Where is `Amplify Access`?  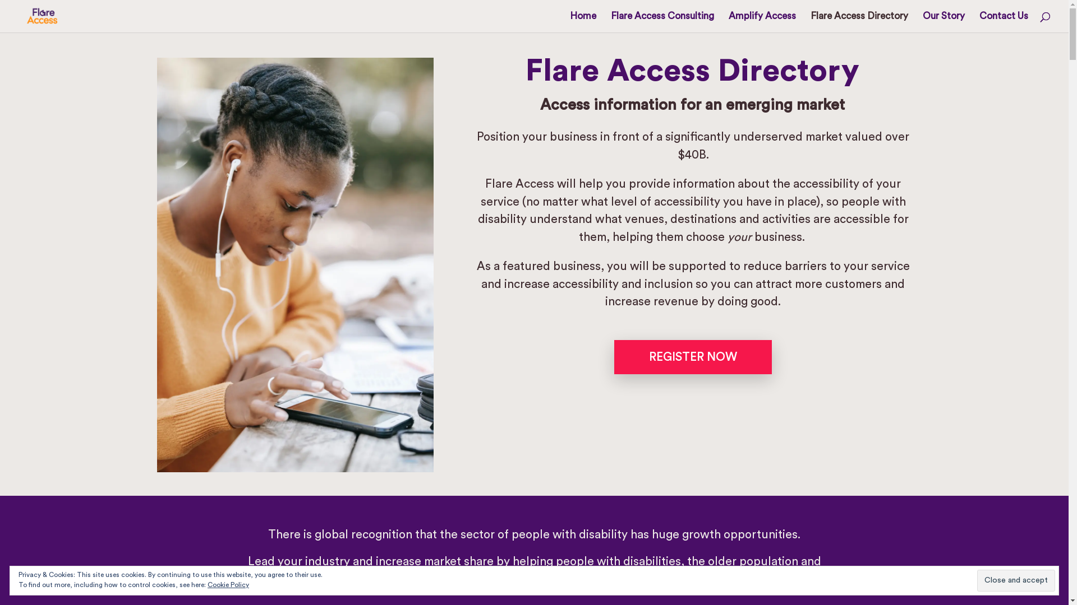 Amplify Access is located at coordinates (762, 22).